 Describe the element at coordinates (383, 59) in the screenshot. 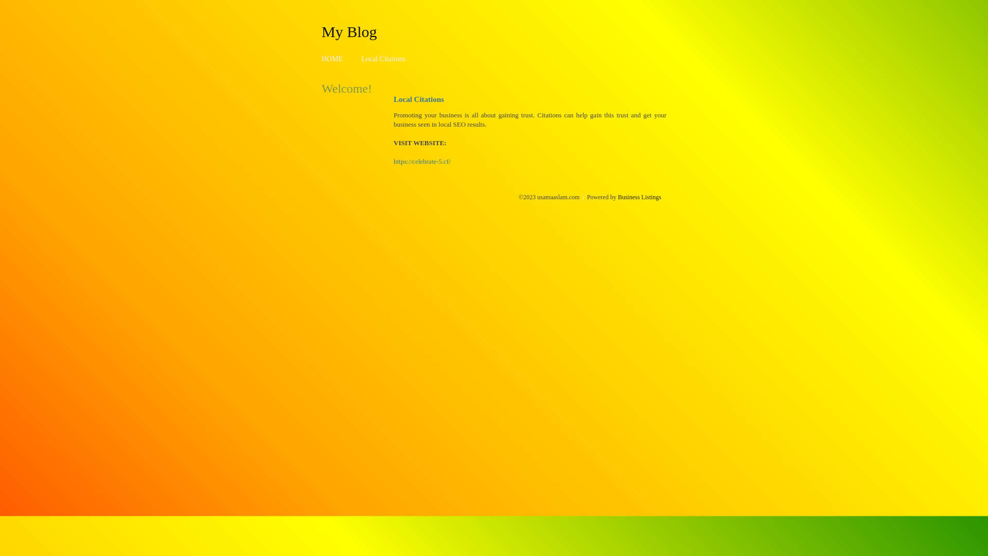

I see `Local Citations` at that location.